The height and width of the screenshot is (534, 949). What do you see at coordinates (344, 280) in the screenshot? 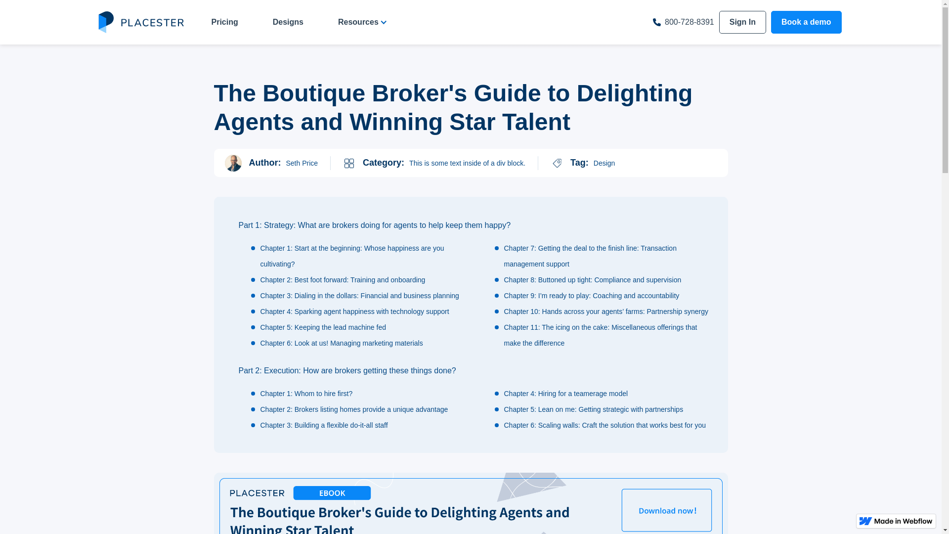
I see `Chapter 2: Best foot forward: Training and onboarding` at bounding box center [344, 280].